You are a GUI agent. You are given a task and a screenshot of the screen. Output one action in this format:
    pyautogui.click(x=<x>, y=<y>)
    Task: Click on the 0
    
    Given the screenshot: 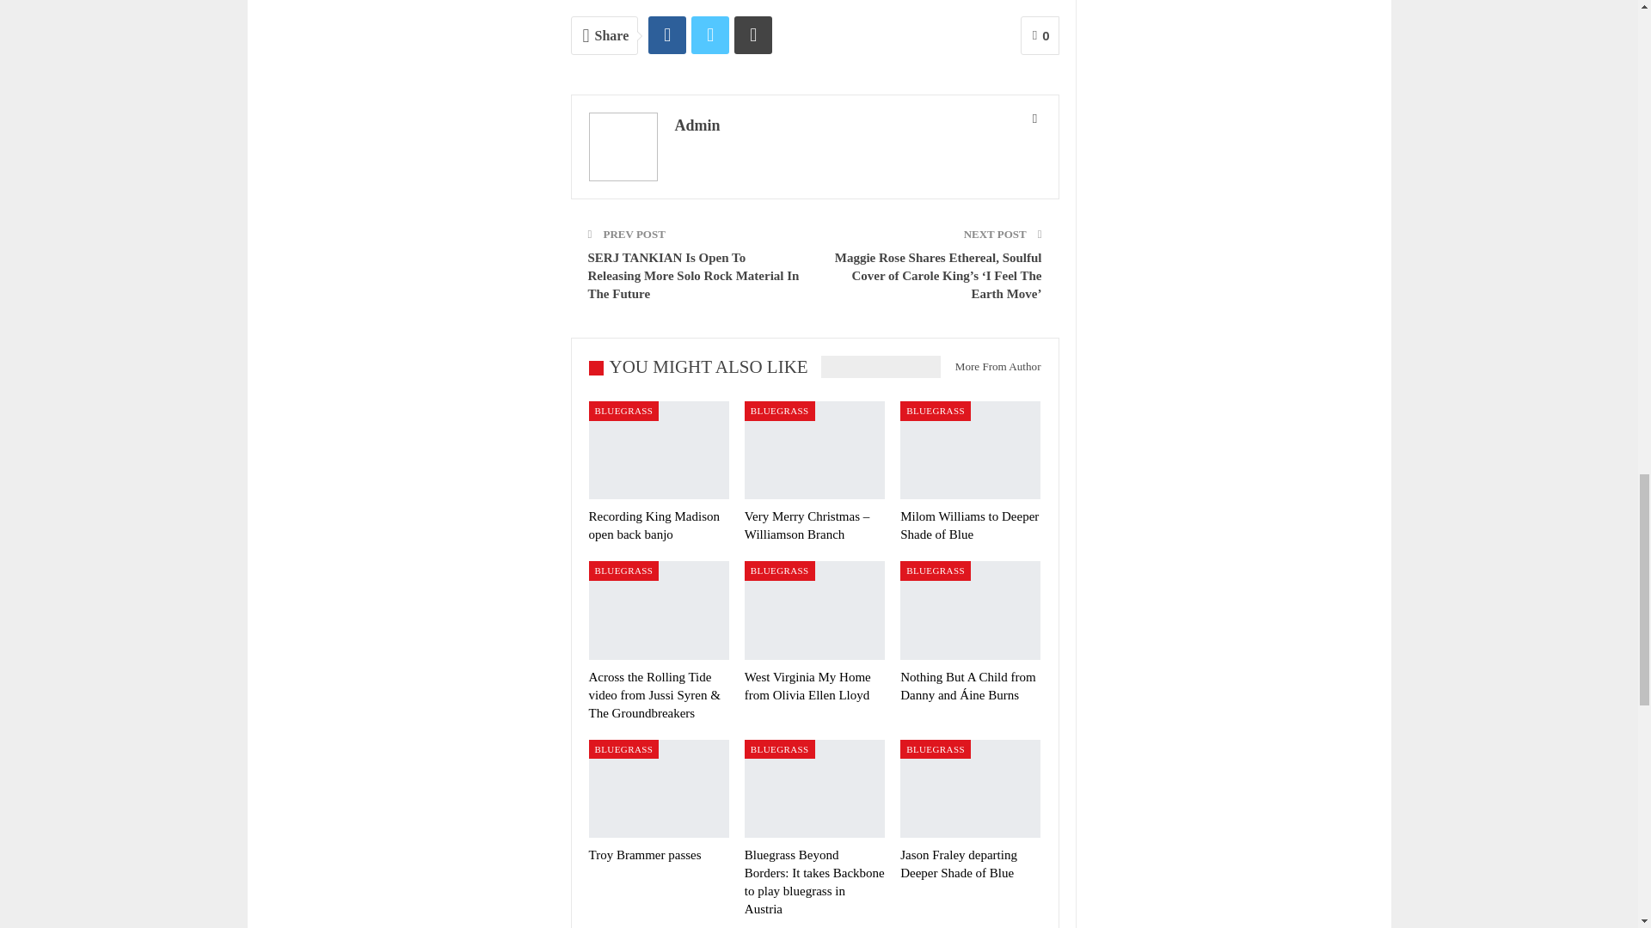 What is the action you would take?
    pyautogui.click(x=1040, y=35)
    